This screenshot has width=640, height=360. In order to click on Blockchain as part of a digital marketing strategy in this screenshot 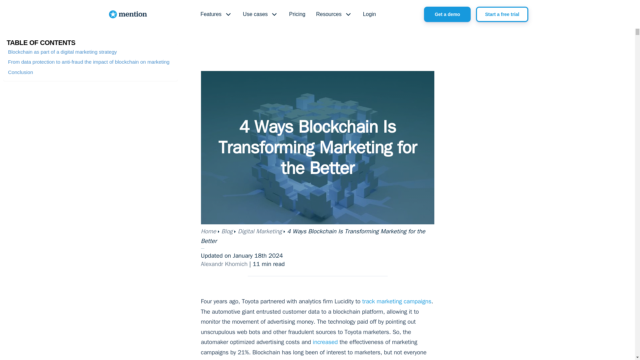, I will do `click(62, 52)`.